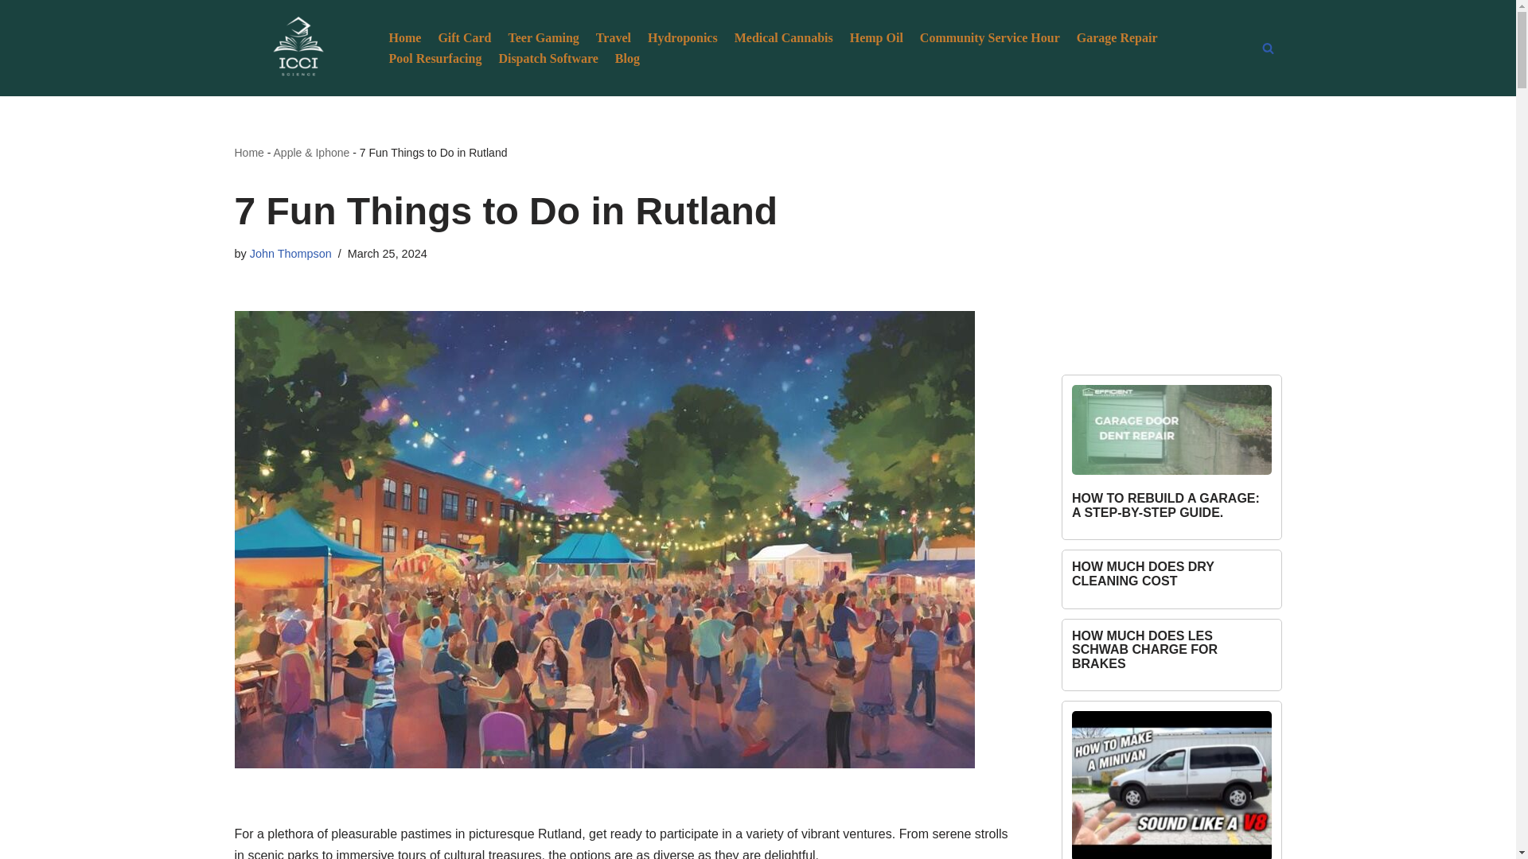  What do you see at coordinates (290, 254) in the screenshot?
I see `John Thompson` at bounding box center [290, 254].